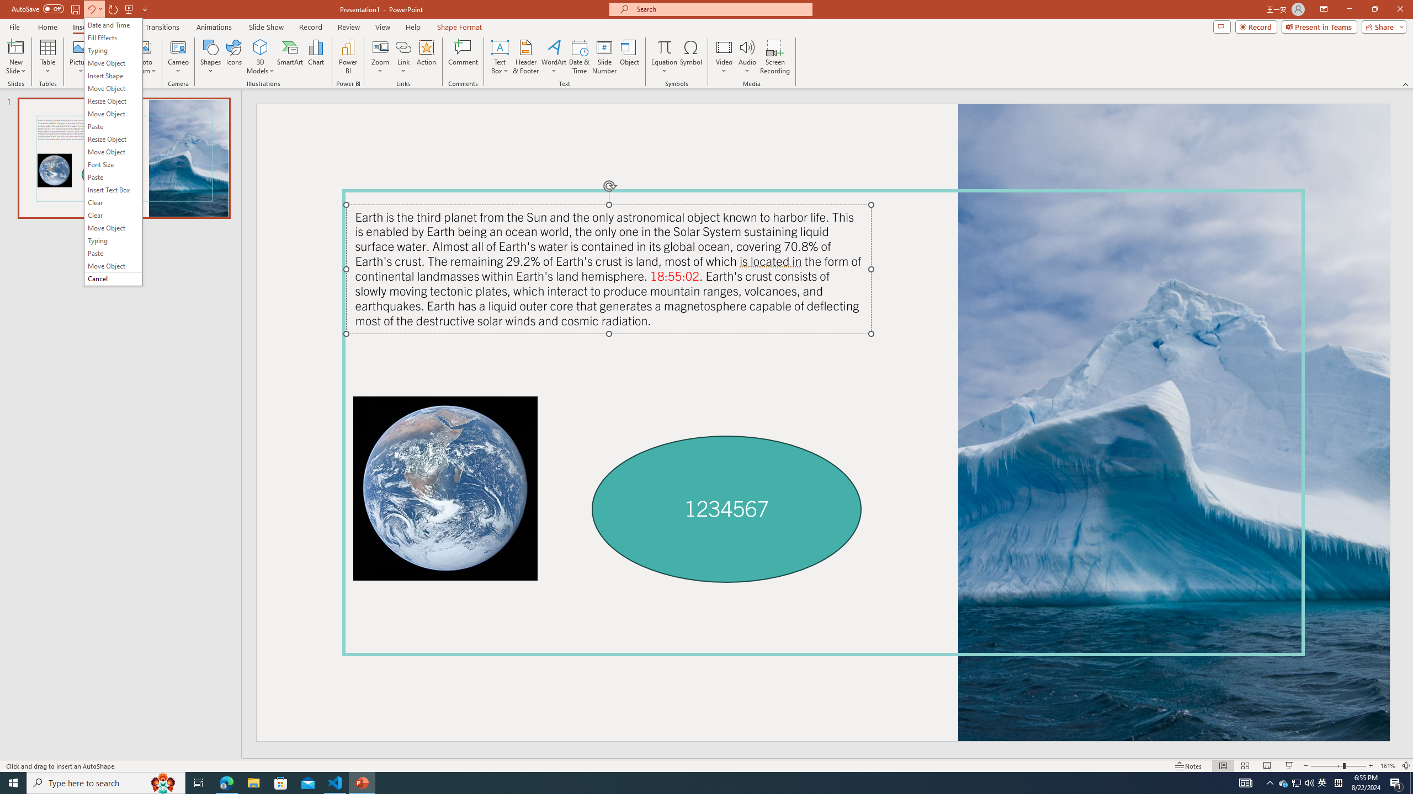  Describe the element at coordinates (630, 57) in the screenshot. I see `Object...` at that location.